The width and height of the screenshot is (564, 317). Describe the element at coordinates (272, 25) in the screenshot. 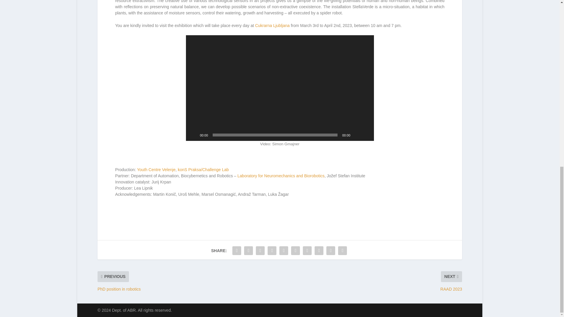

I see `Cukrarna Ljubljana` at that location.